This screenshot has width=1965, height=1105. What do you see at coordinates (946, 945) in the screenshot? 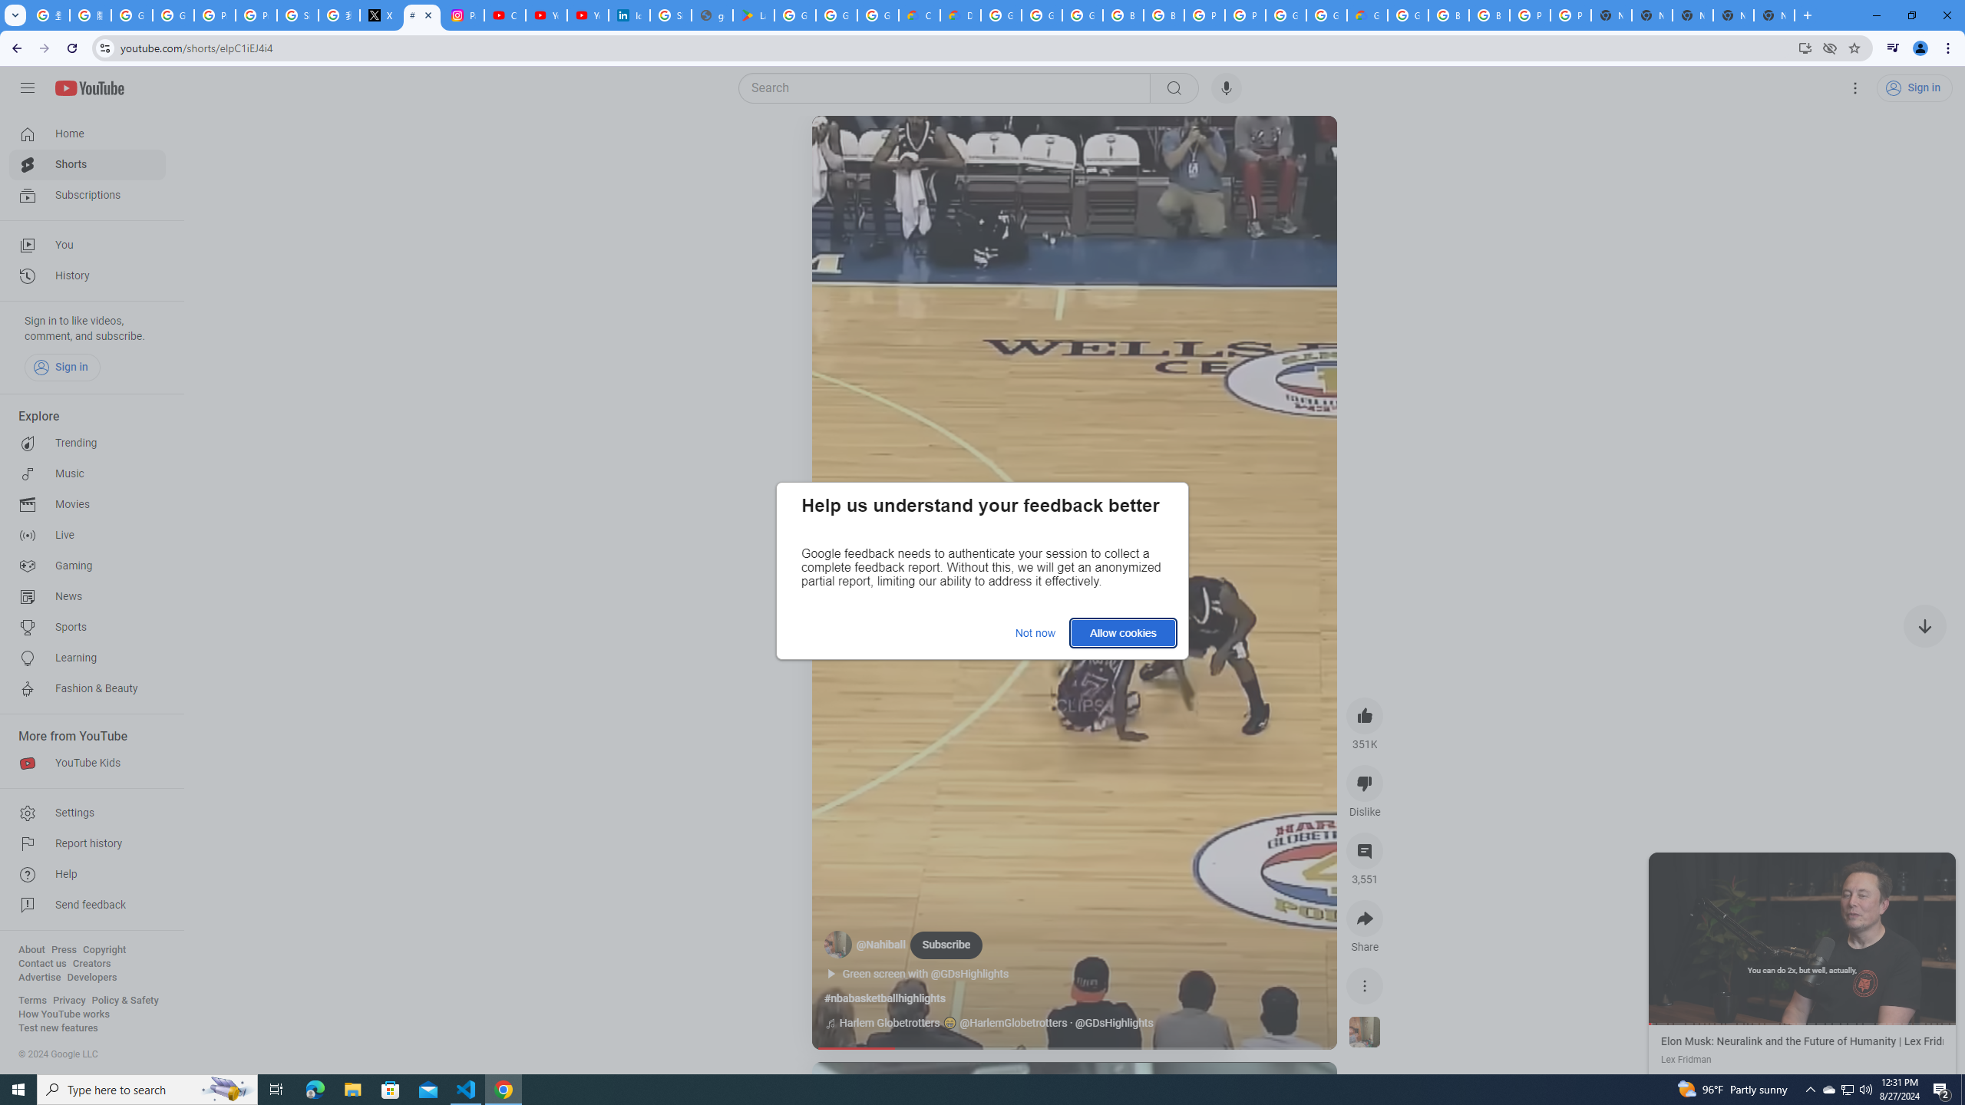
I see `Subscribe` at bounding box center [946, 945].